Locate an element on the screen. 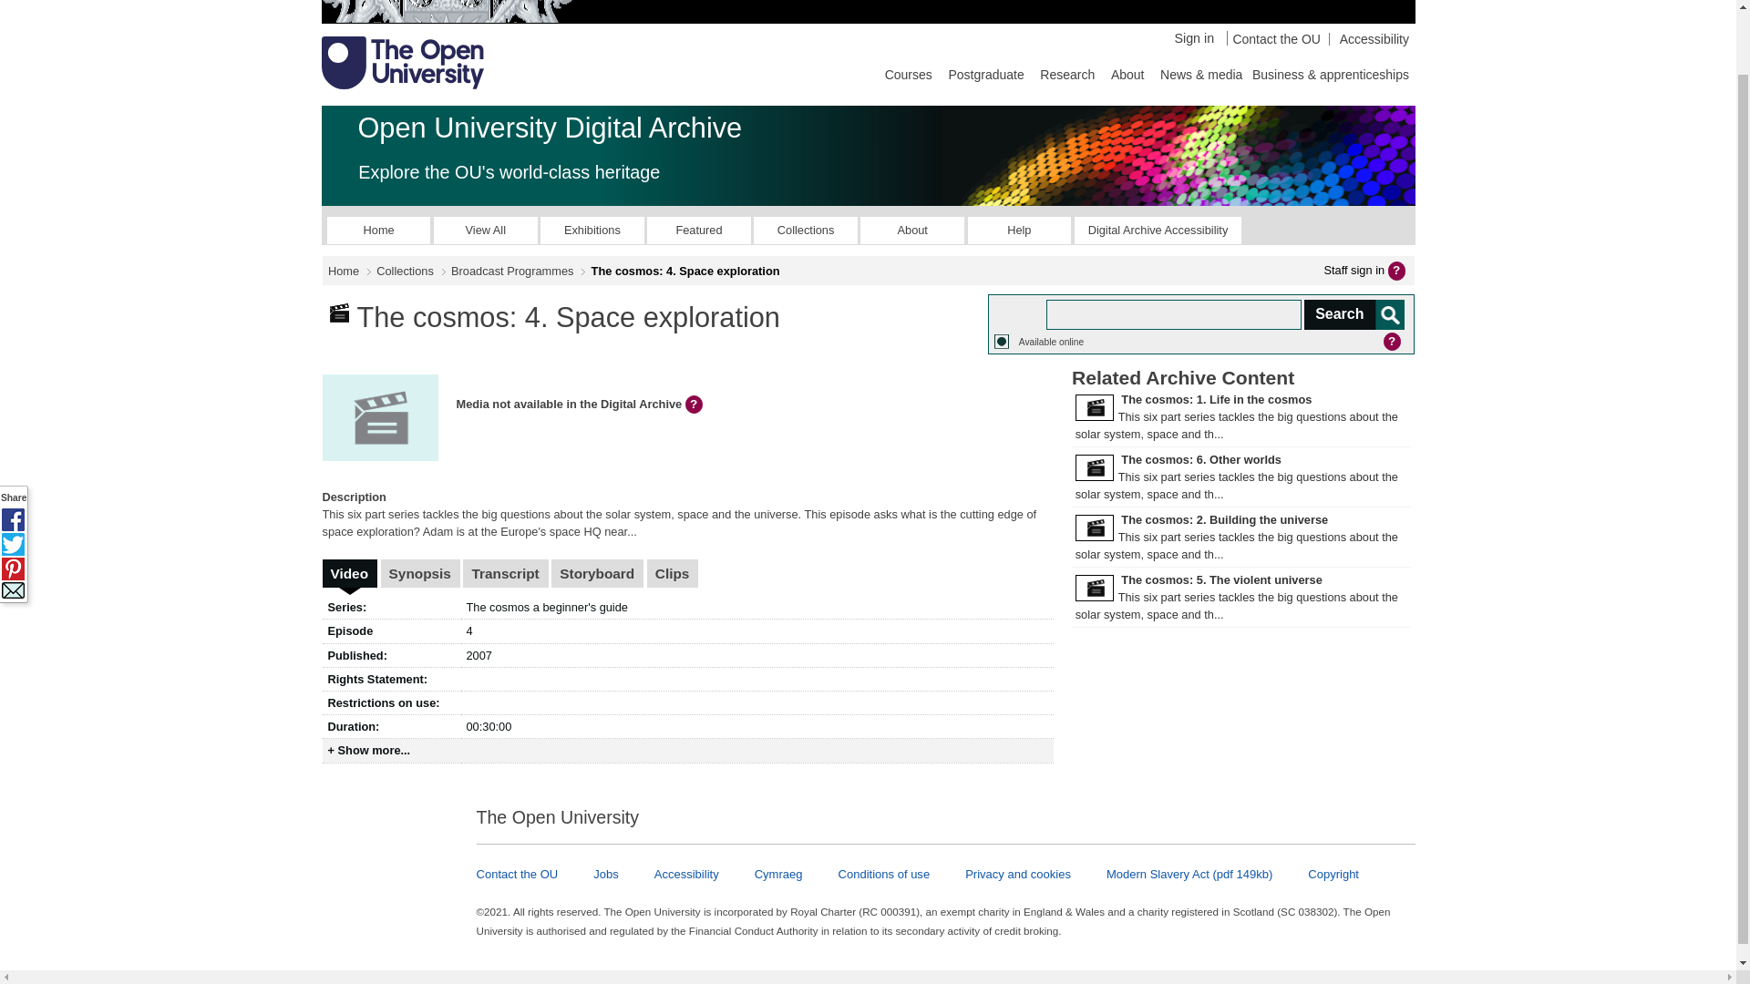 The image size is (1750, 984). About is located at coordinates (911, 230).